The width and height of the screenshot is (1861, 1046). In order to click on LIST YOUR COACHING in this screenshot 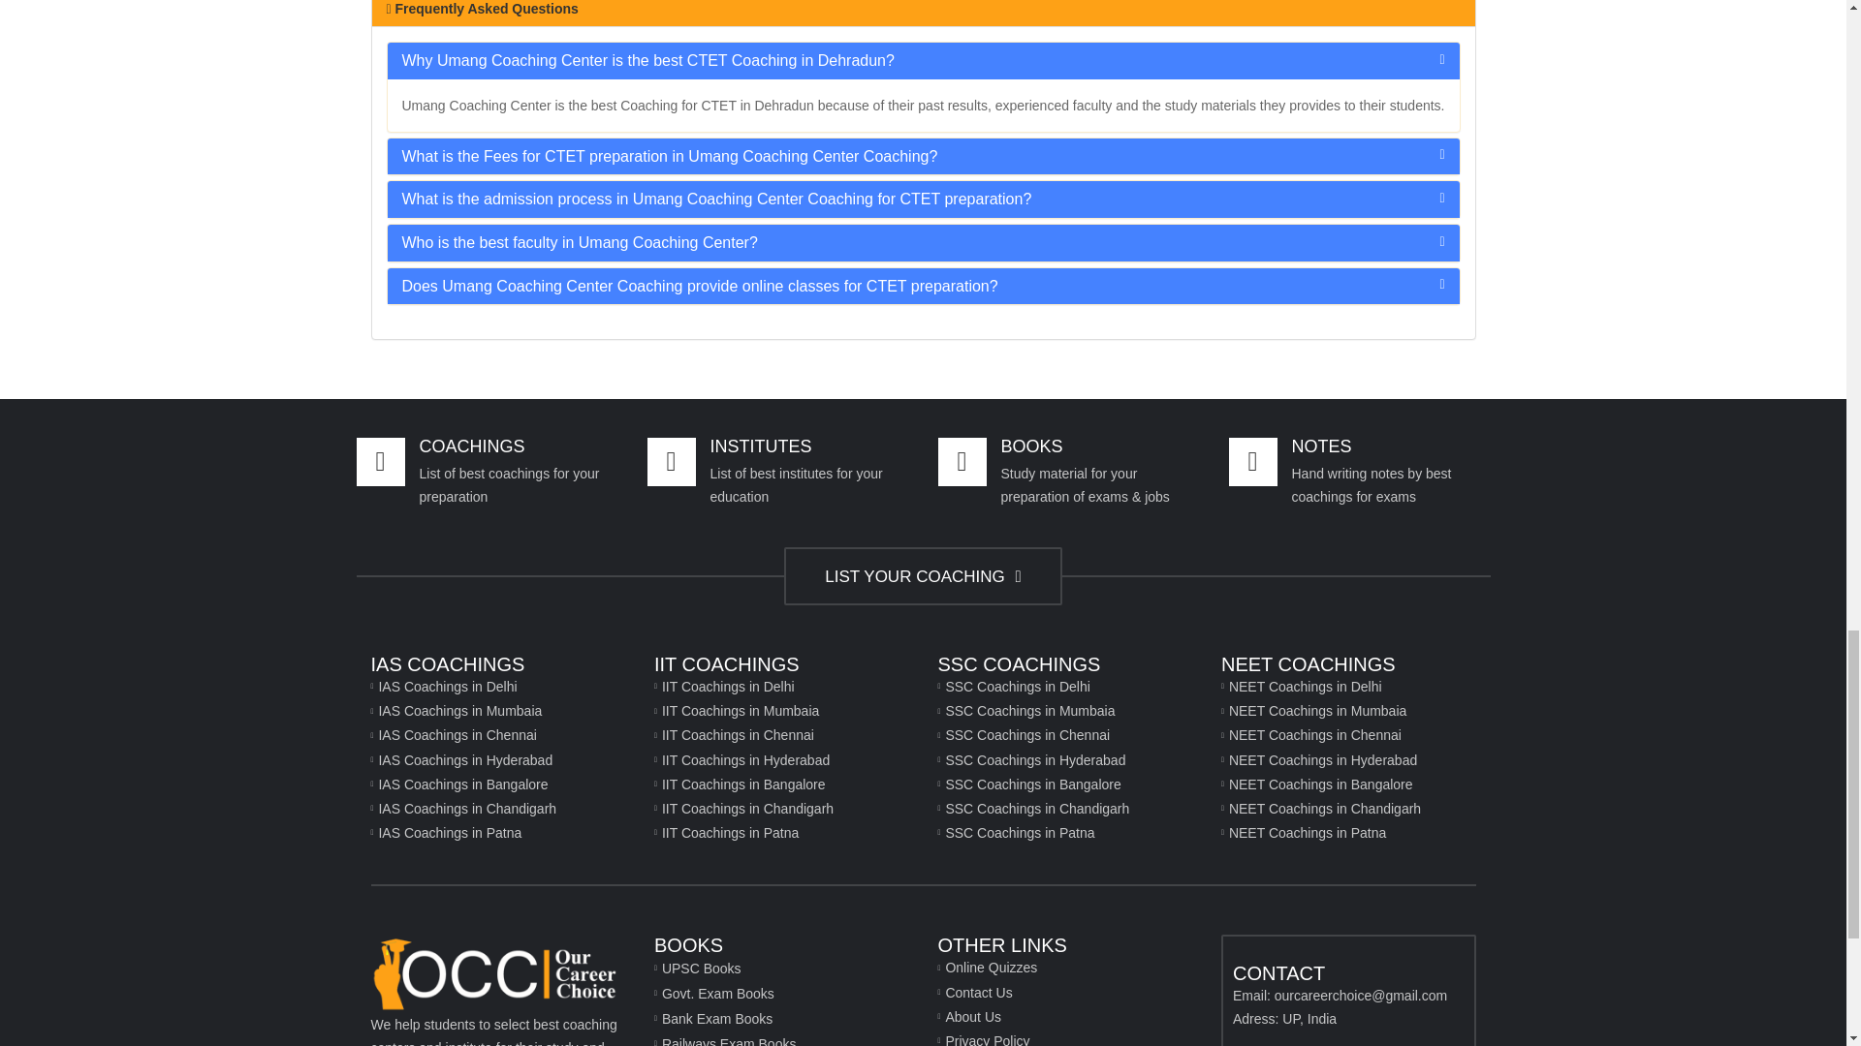, I will do `click(922, 576)`.